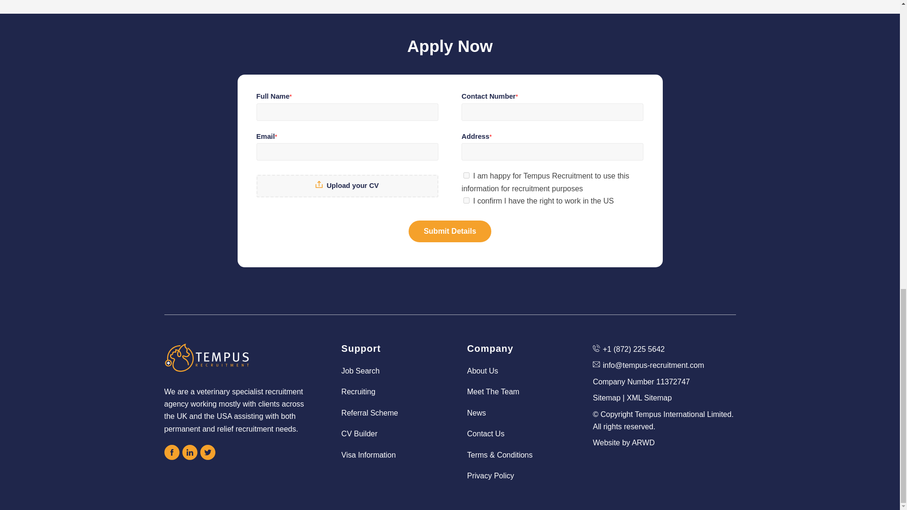 This screenshot has width=907, height=510. Describe the element at coordinates (387, 413) in the screenshot. I see `Referral Scheme` at that location.